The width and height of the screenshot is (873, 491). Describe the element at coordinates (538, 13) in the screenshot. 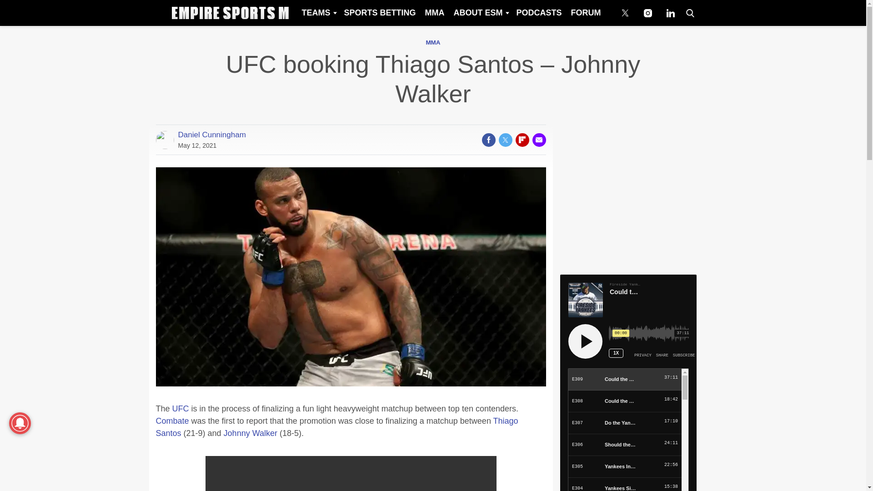

I see `PODCASTS` at that location.